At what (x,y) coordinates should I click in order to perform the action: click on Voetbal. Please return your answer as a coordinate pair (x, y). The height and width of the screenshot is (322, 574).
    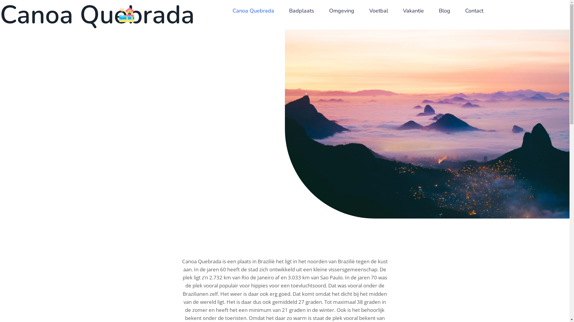
    Looking at the image, I should click on (378, 11).